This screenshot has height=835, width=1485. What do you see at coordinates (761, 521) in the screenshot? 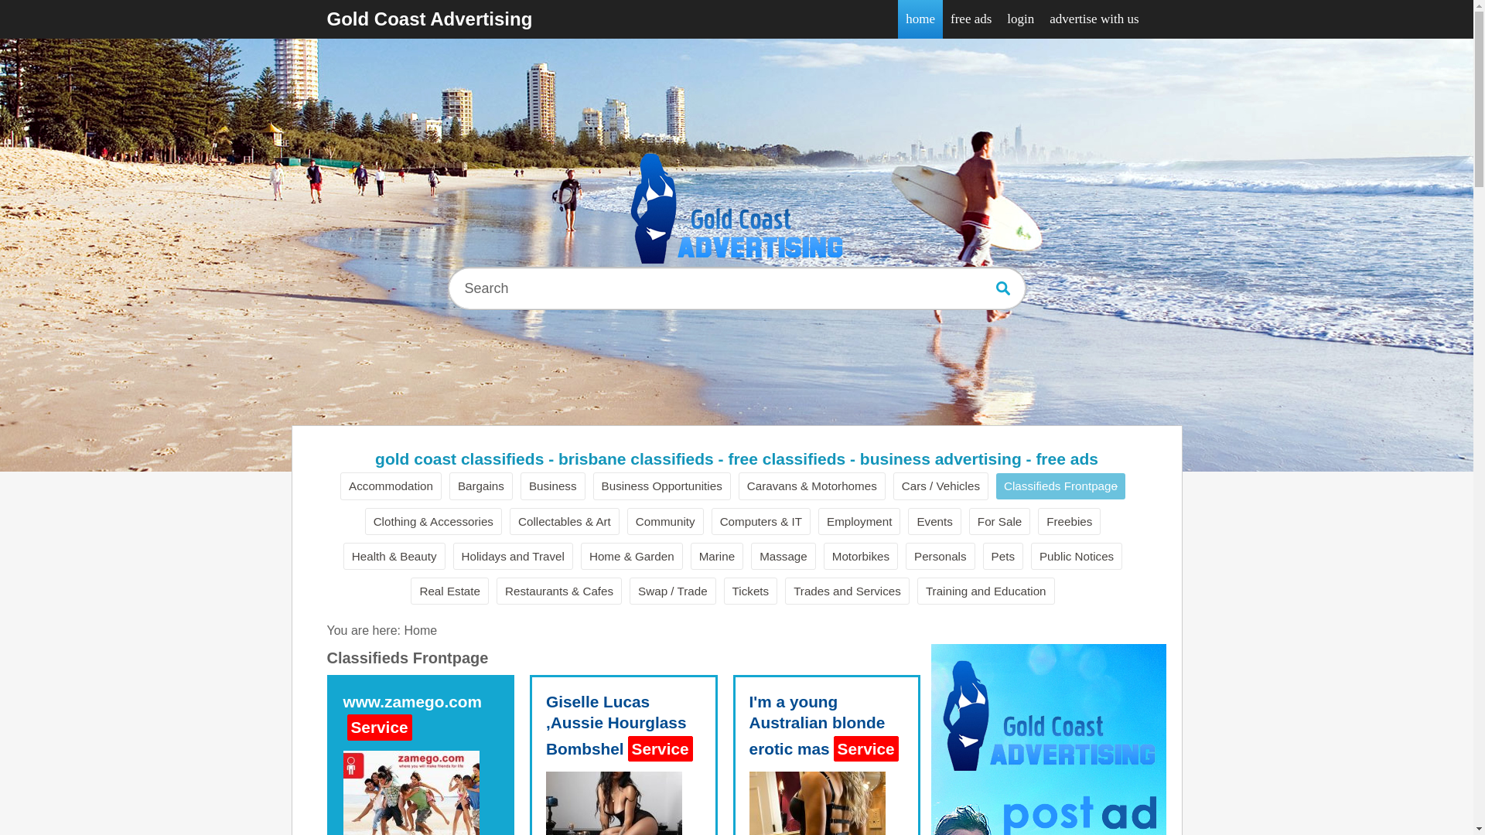
I see `Computers & IT` at bounding box center [761, 521].